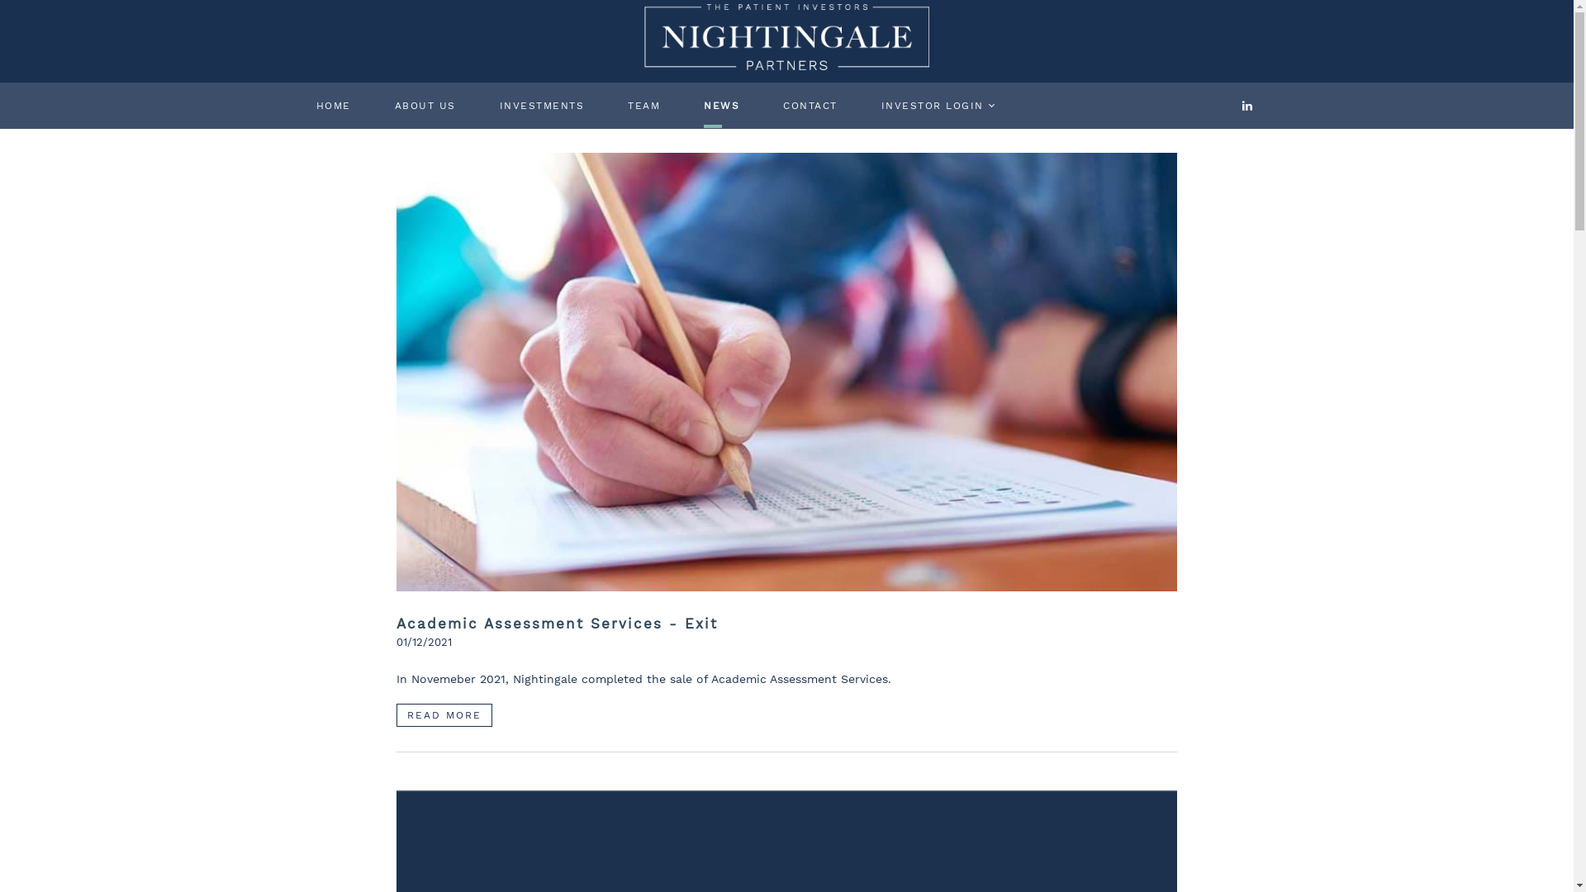 The image size is (1586, 892). I want to click on TEAM, so click(644, 106).